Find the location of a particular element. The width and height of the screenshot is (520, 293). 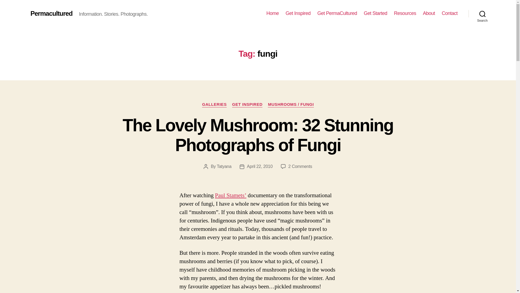

Resources is located at coordinates (405, 13).